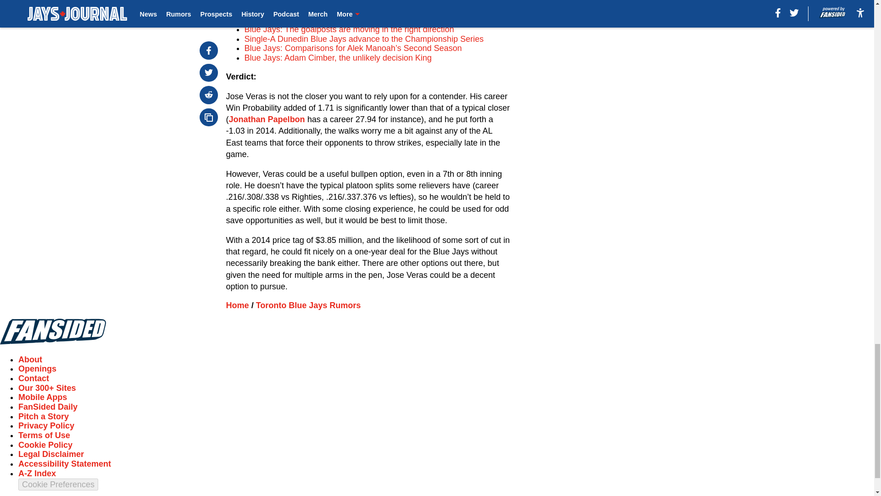 This screenshot has width=881, height=496. Describe the element at coordinates (238, 305) in the screenshot. I see `Home` at that location.